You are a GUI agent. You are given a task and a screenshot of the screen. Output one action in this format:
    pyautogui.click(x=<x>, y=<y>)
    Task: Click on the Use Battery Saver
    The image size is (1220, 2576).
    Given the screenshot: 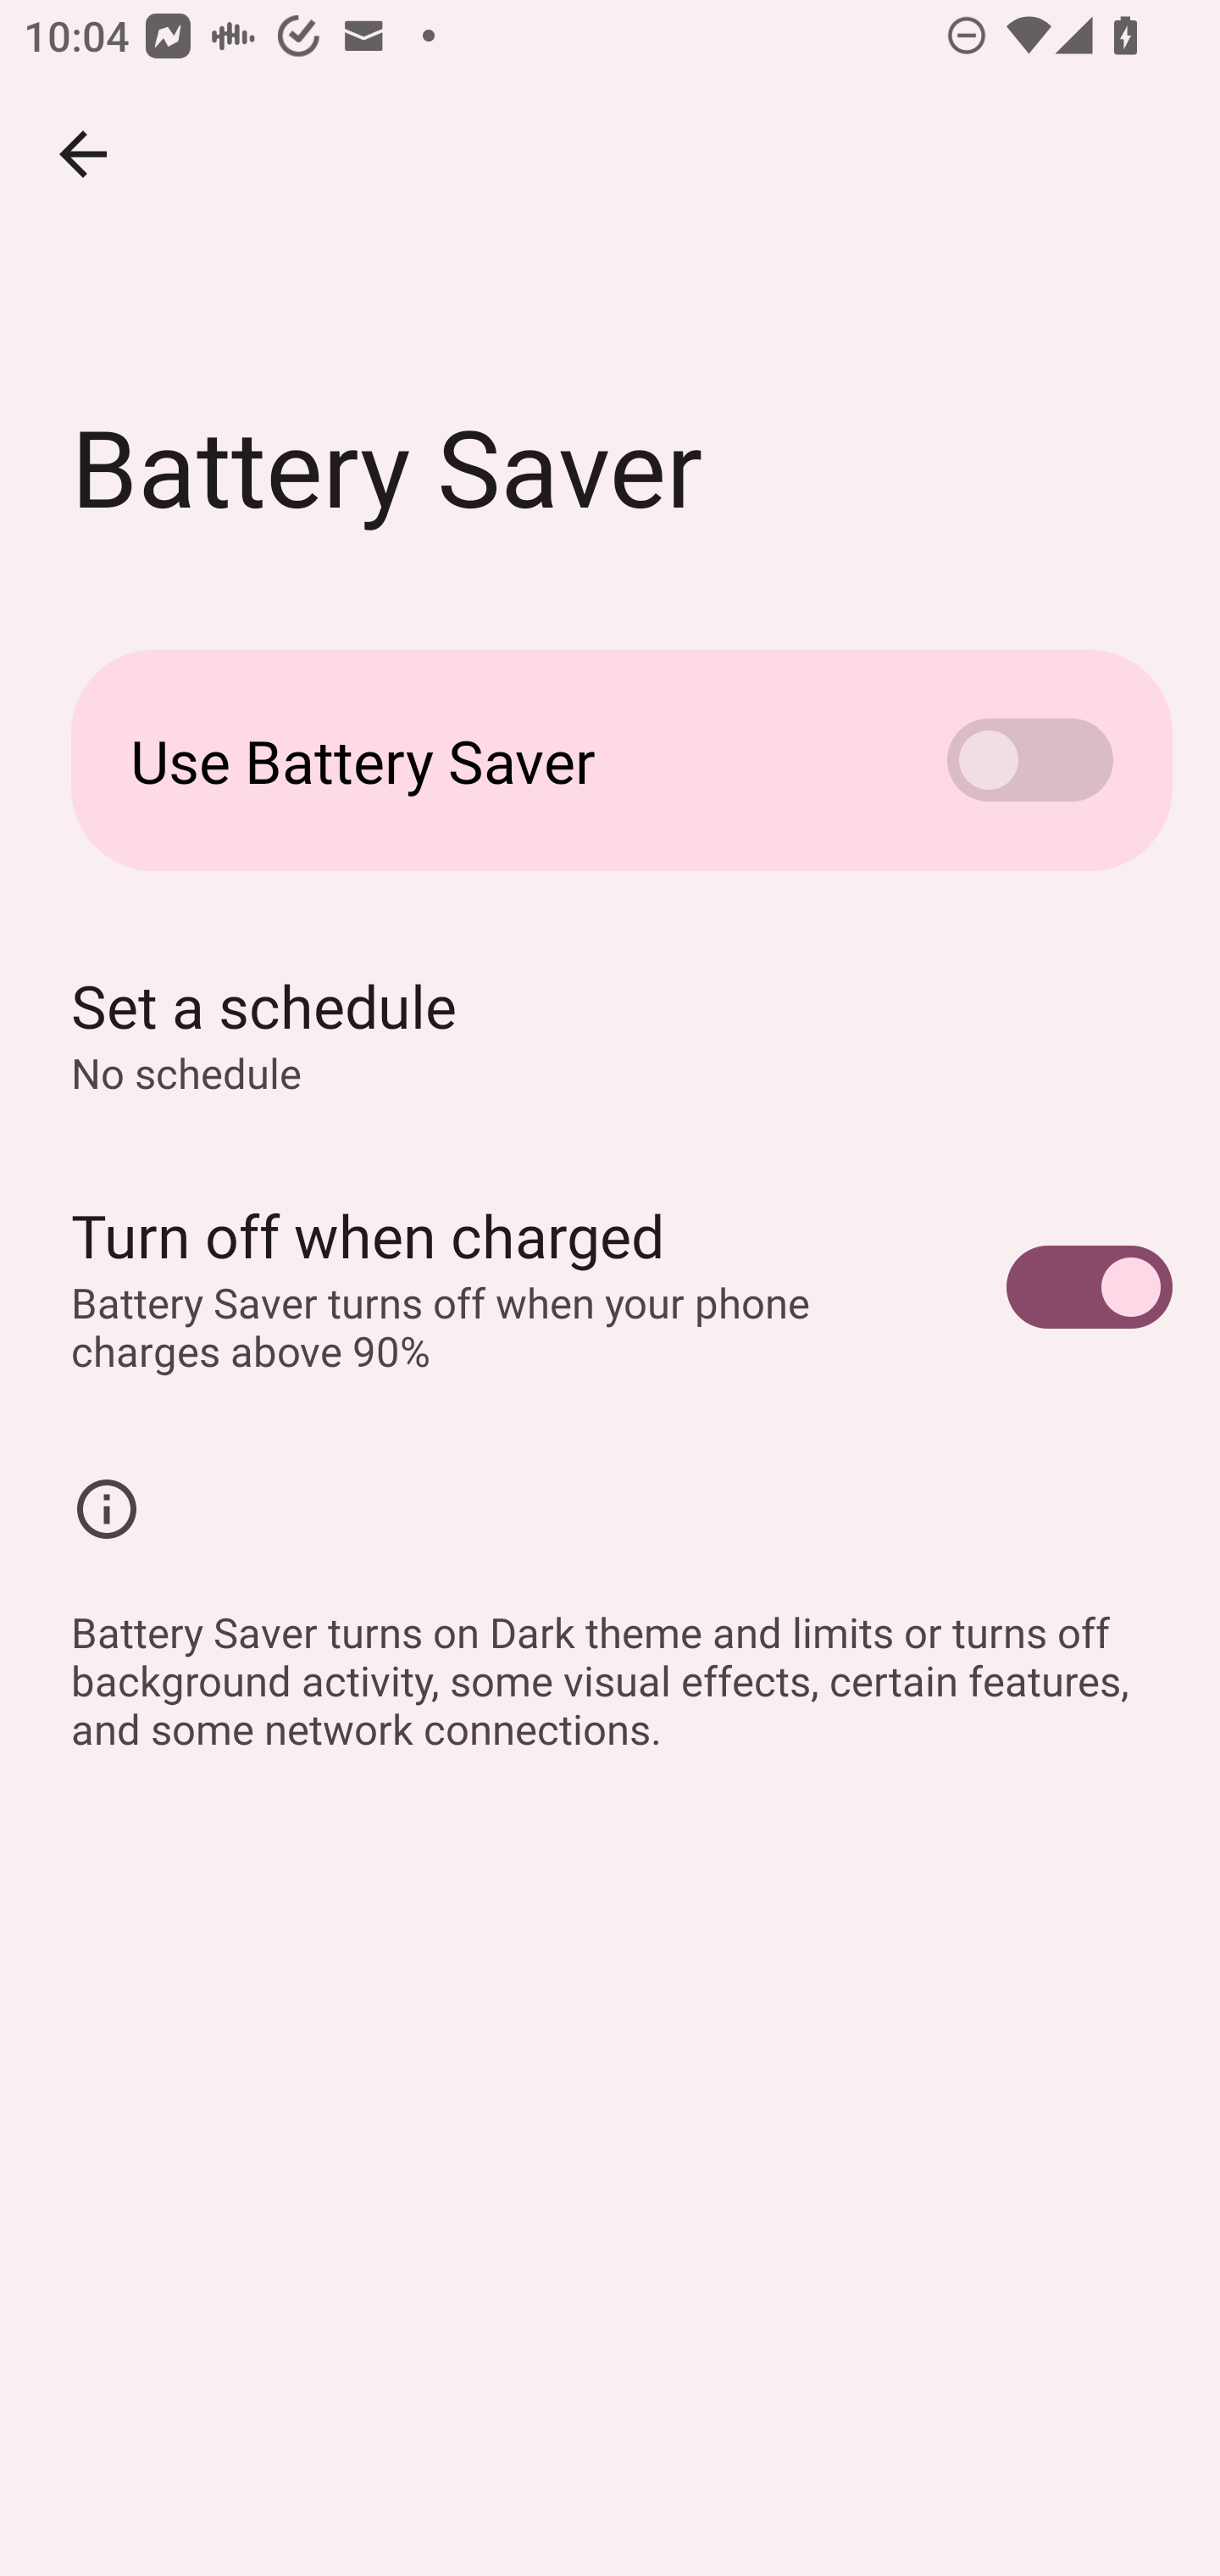 What is the action you would take?
    pyautogui.click(x=610, y=761)
    